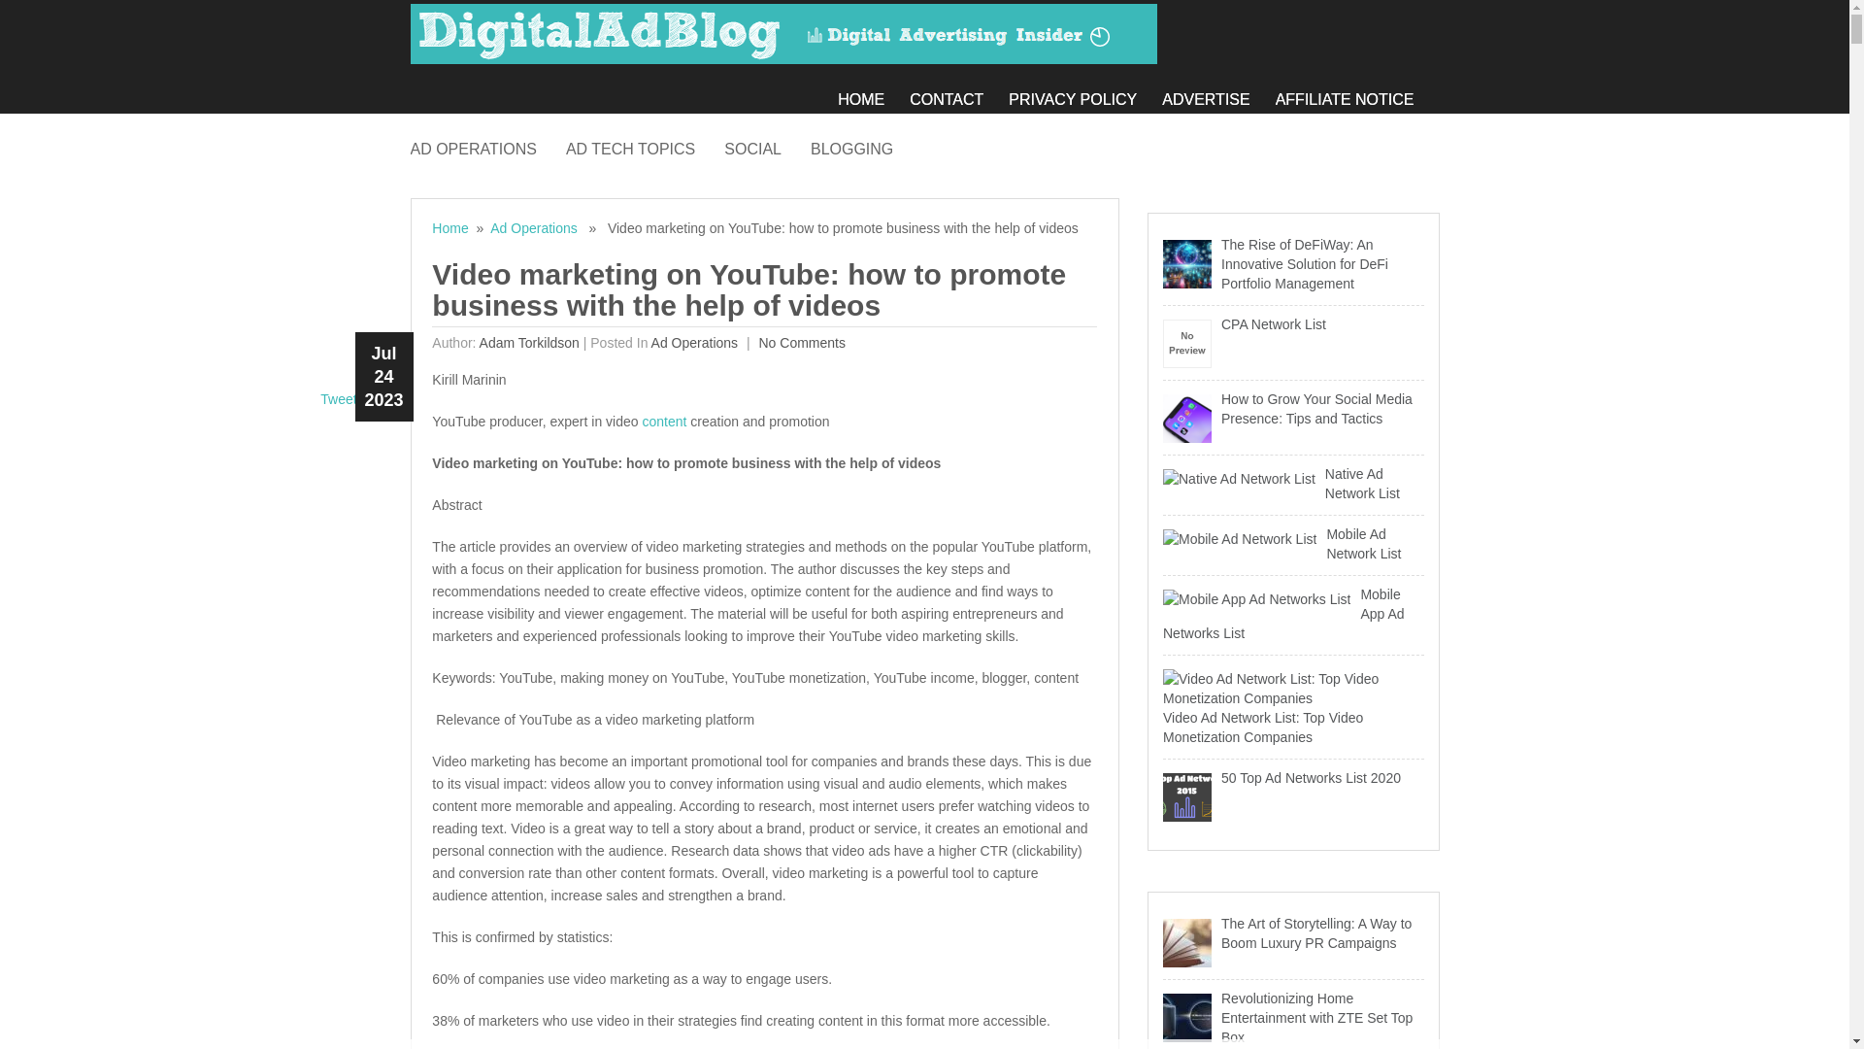  What do you see at coordinates (338, 398) in the screenshot?
I see `Tweet` at bounding box center [338, 398].